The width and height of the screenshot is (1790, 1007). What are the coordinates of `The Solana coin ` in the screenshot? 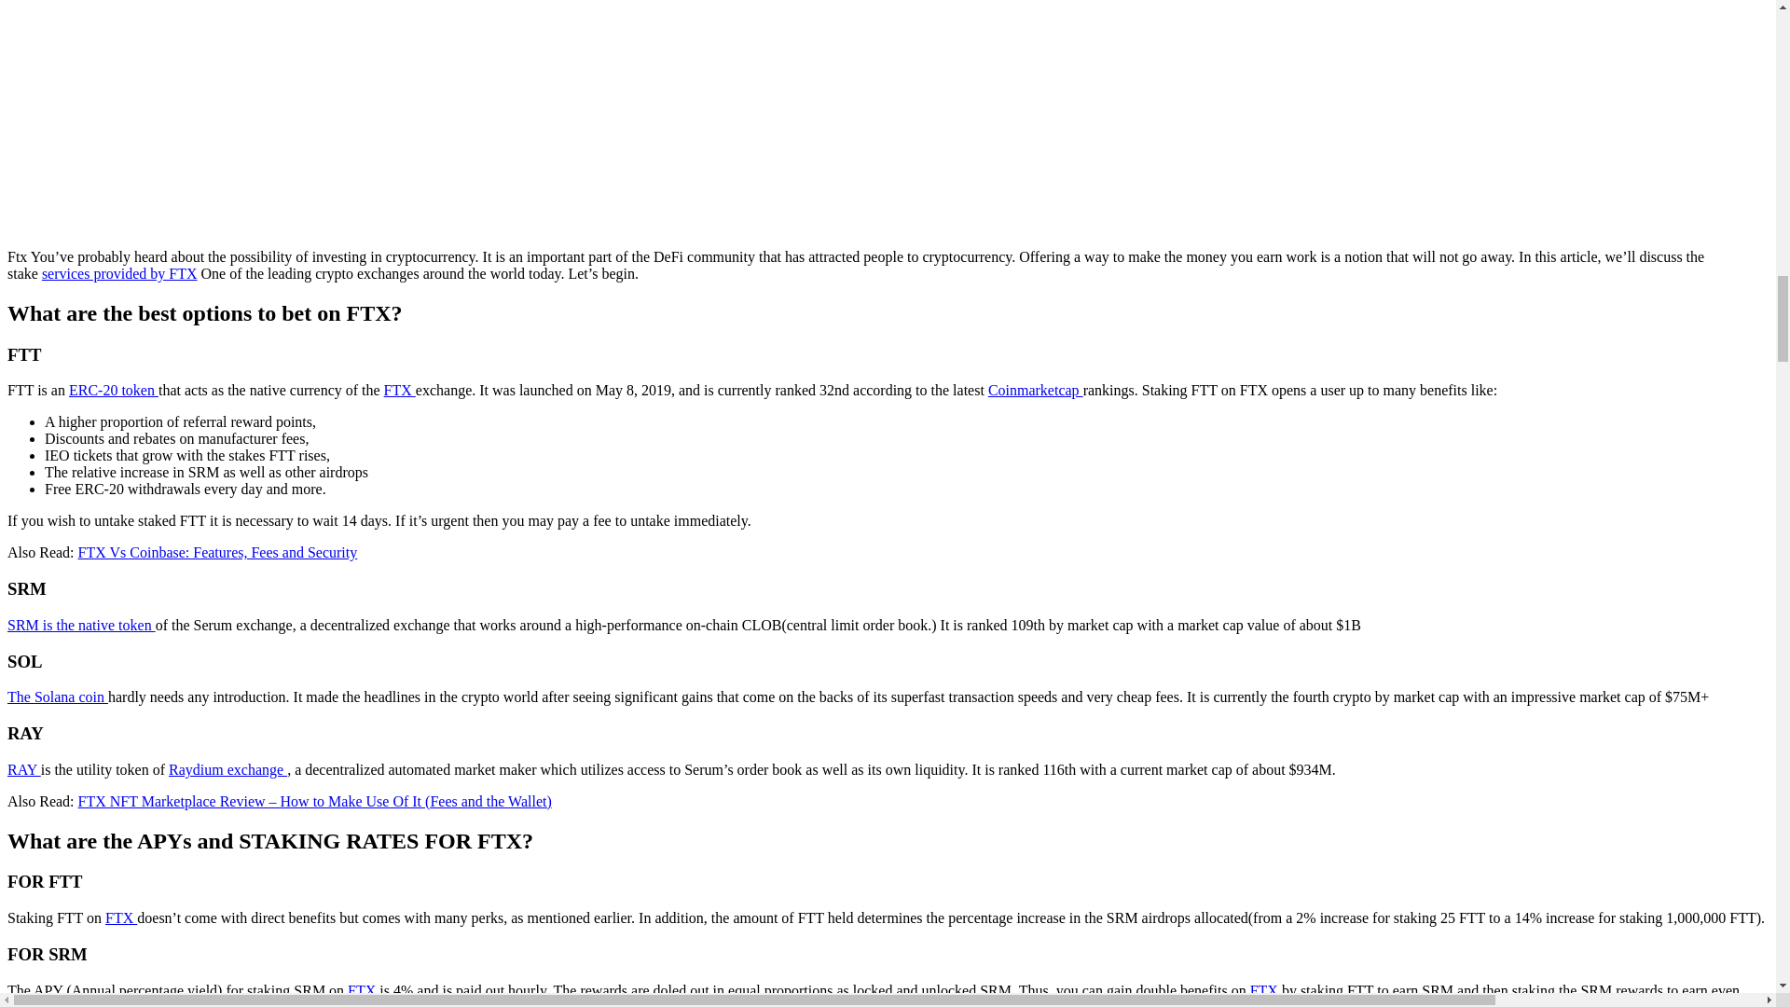 It's located at (57, 697).